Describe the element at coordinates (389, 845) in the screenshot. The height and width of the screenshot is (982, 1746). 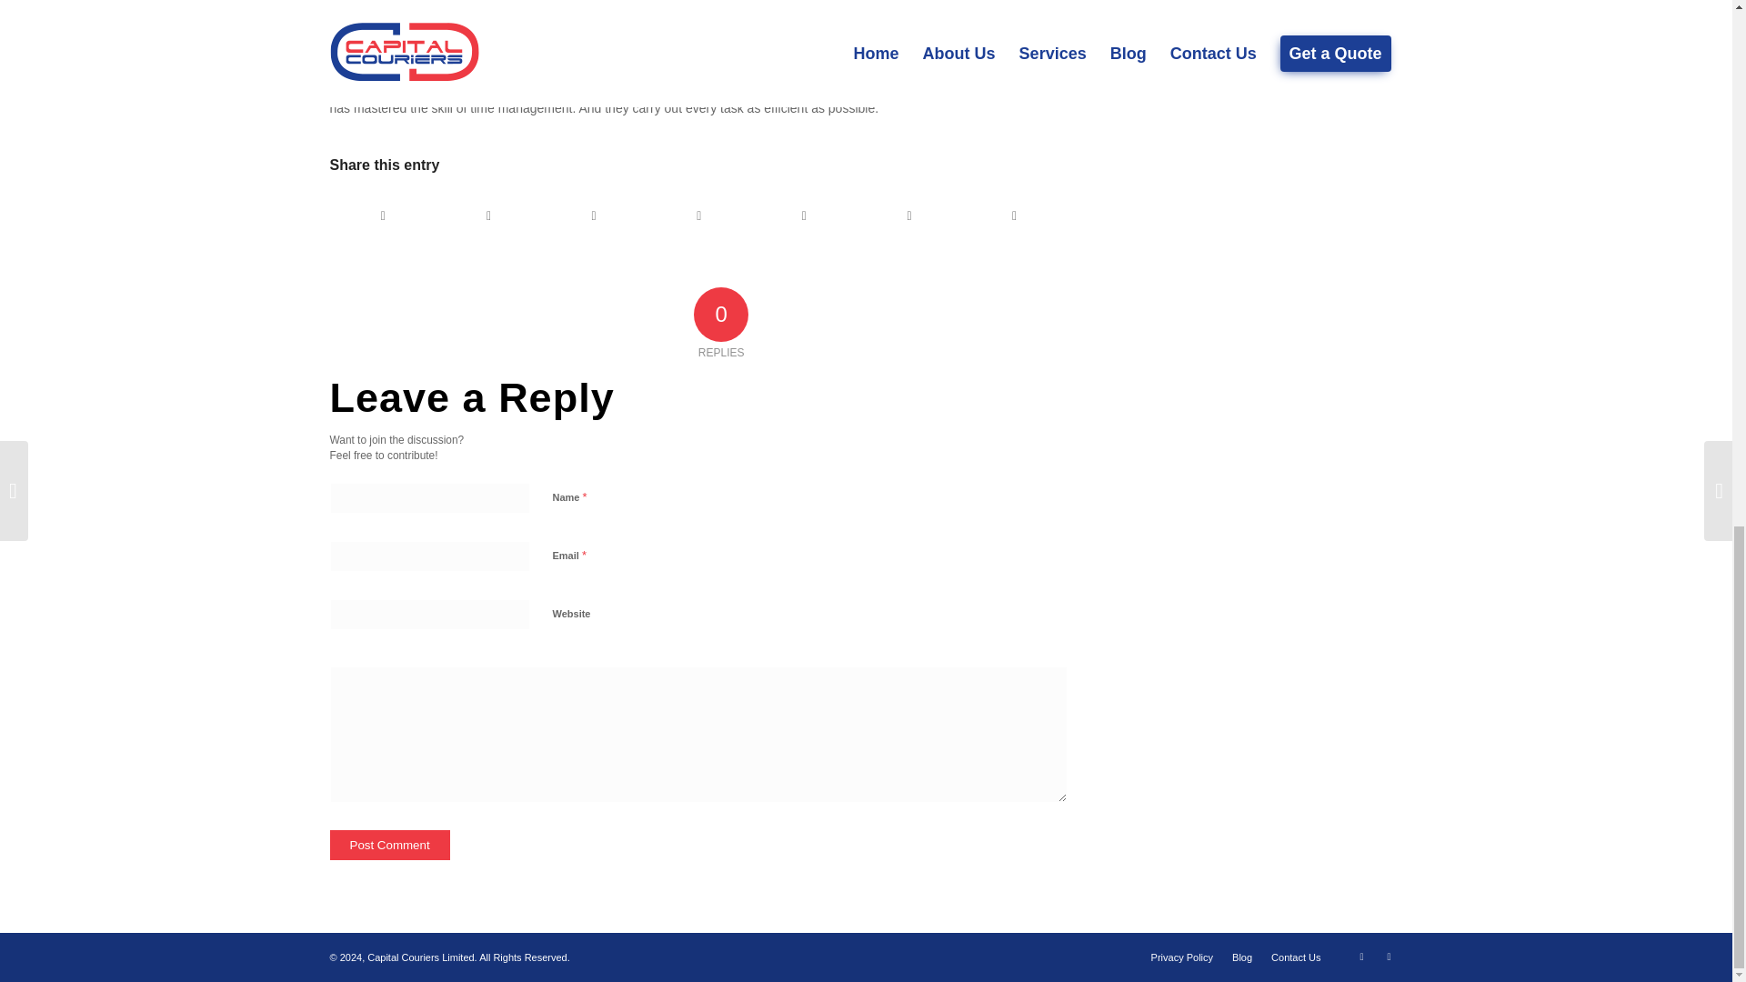
I see `Post Comment` at that location.